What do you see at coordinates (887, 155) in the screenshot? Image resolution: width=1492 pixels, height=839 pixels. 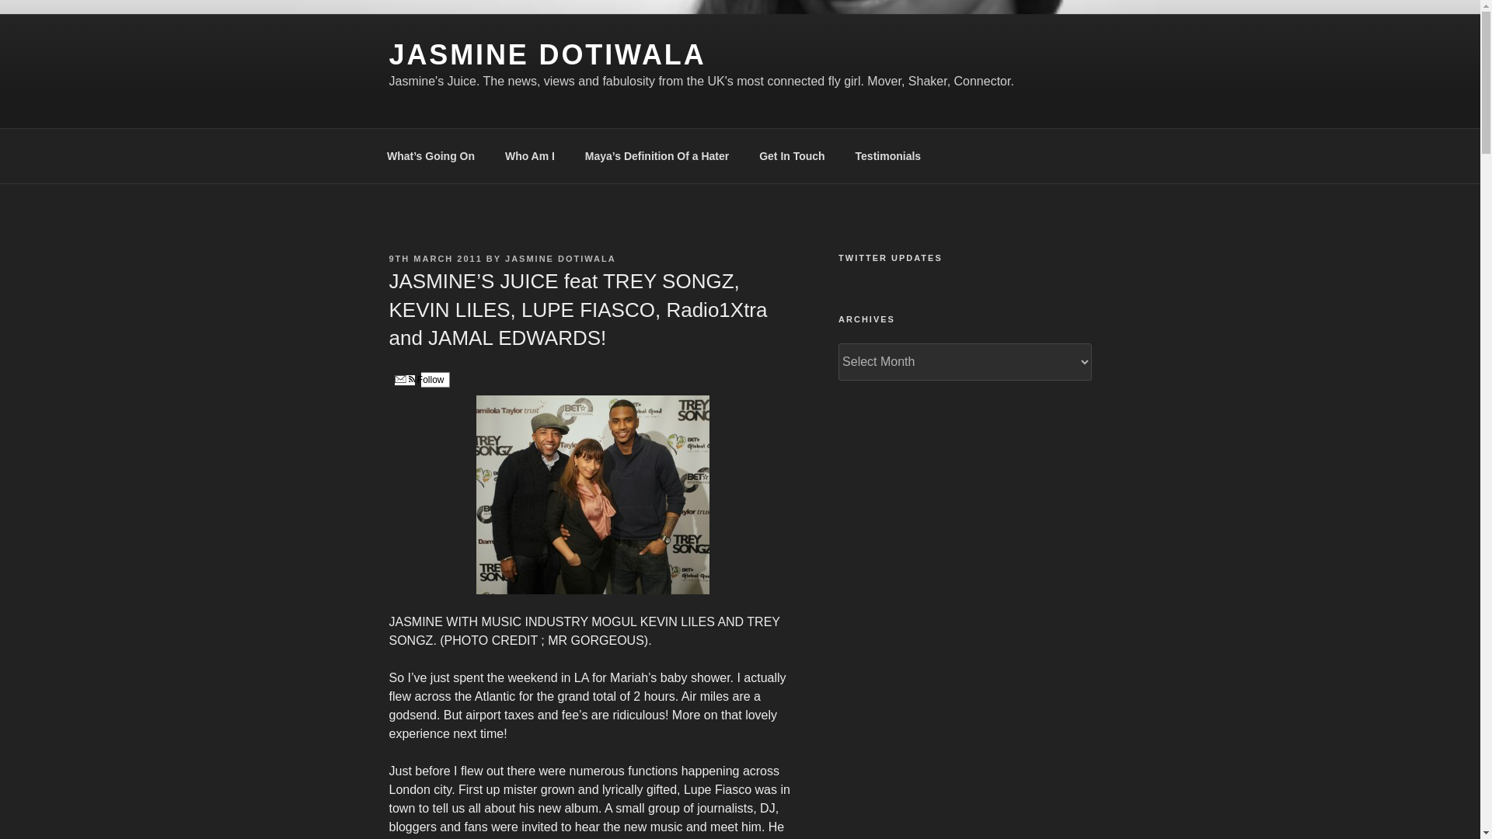 I see `Testimonials` at bounding box center [887, 155].